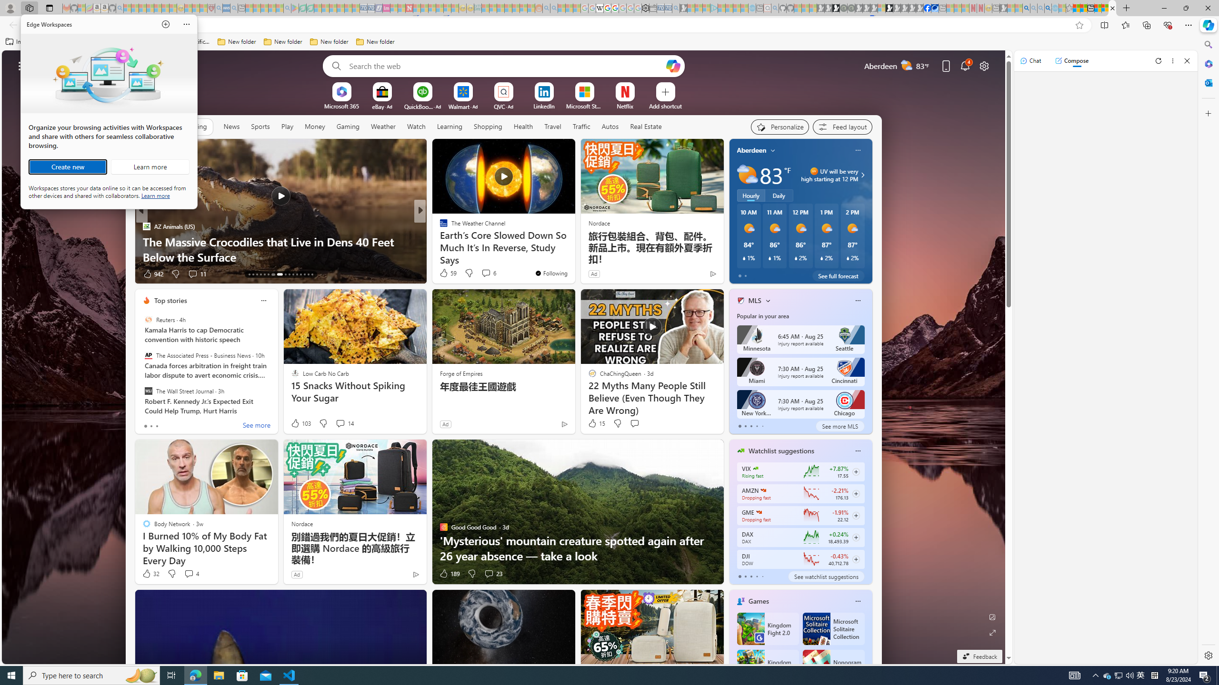  Describe the element at coordinates (935, 8) in the screenshot. I see `AQI & Health | AirNow.gov` at that location.